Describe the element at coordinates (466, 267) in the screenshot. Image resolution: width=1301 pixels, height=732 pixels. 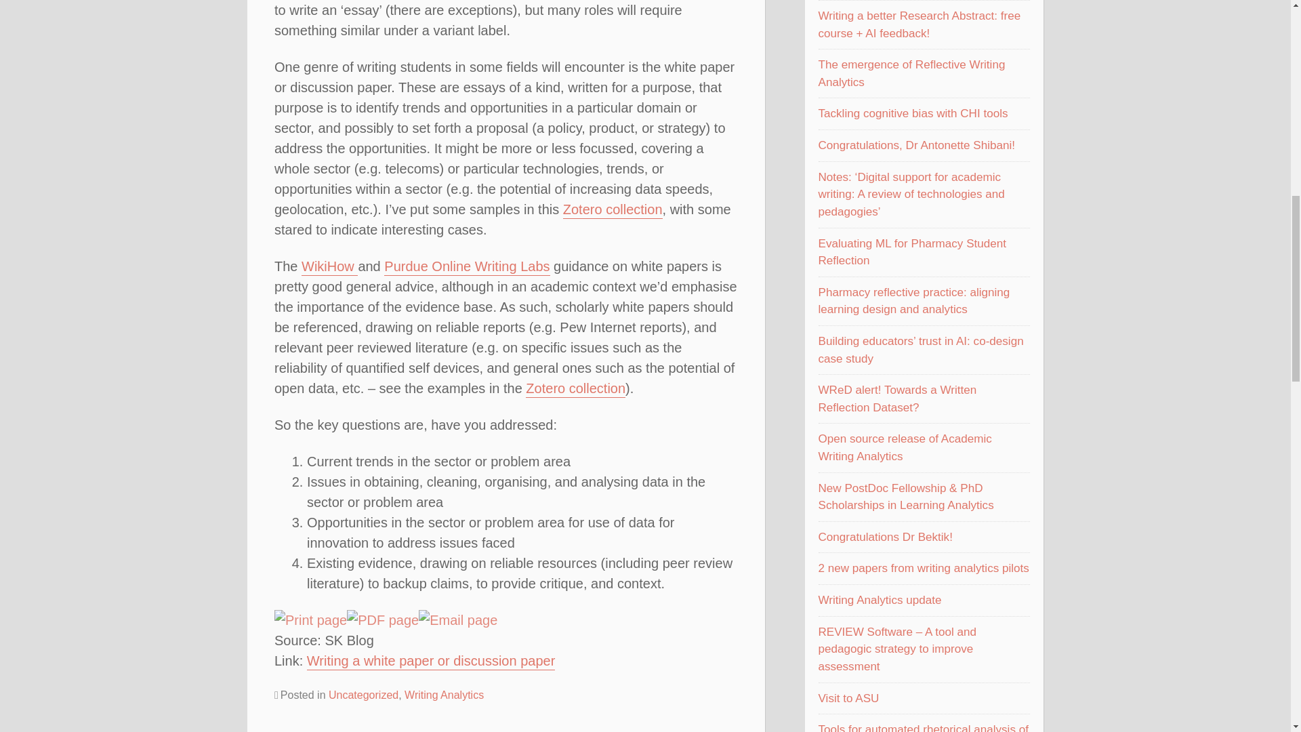
I see `Purdue Online Writing Labs` at that location.